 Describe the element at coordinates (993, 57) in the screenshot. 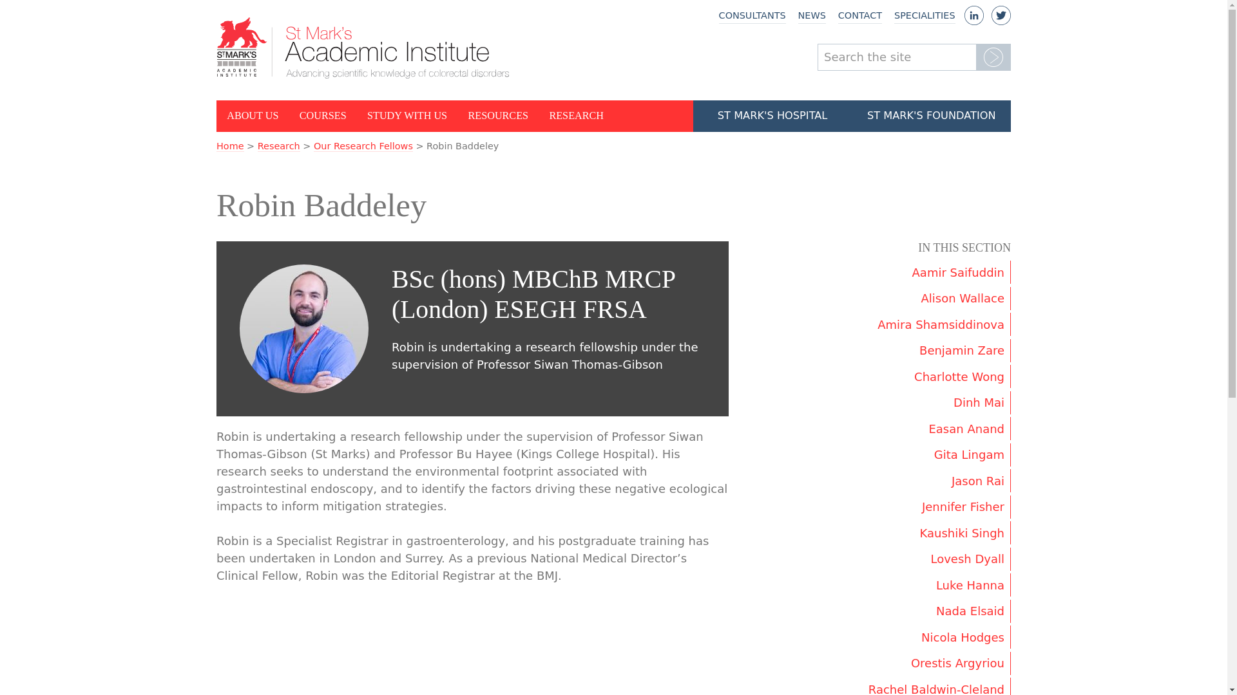

I see `Submit` at that location.